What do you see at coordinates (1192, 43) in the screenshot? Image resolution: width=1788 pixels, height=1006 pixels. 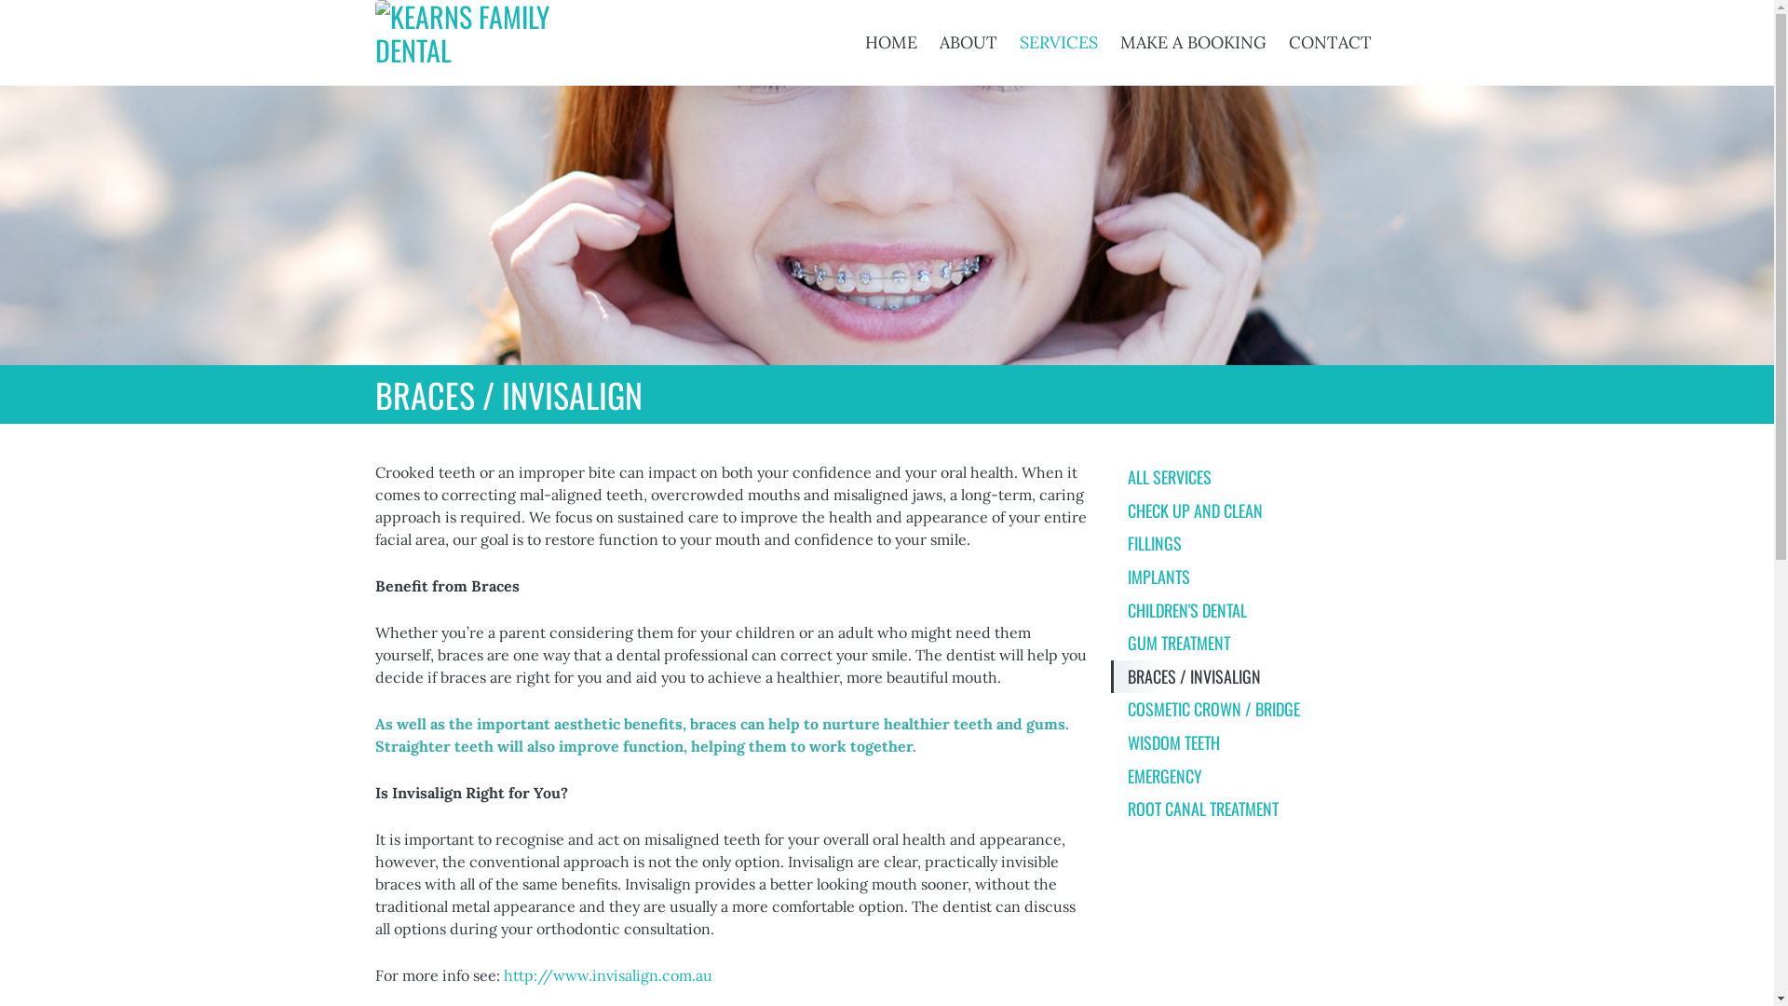 I see `MAKE A BOOKING` at bounding box center [1192, 43].